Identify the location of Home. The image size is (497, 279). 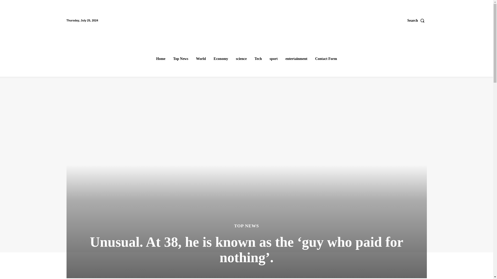
(160, 59).